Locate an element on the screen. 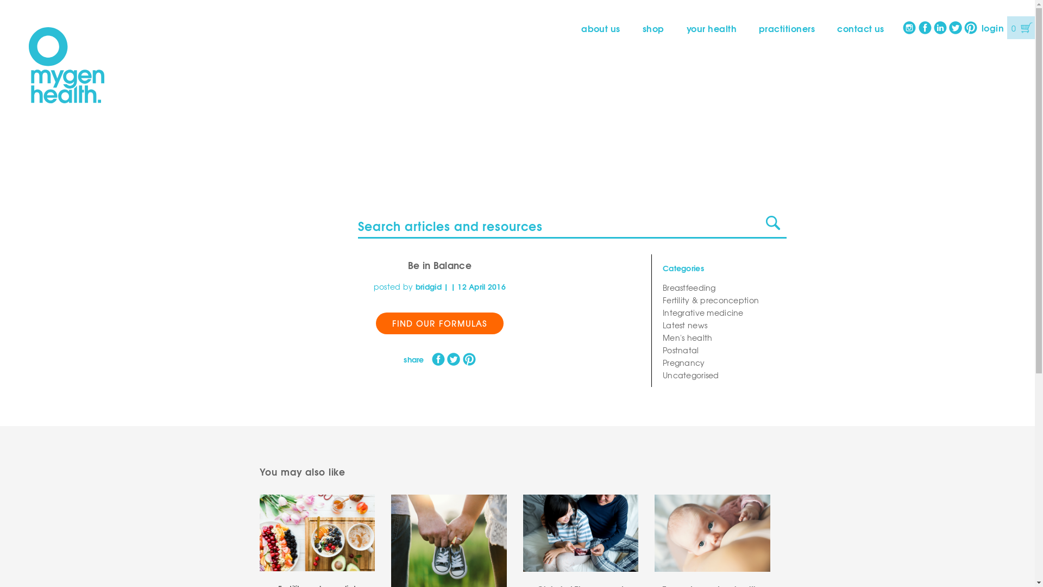 The width and height of the screenshot is (1043, 587). Search is located at coordinates (773, 224).